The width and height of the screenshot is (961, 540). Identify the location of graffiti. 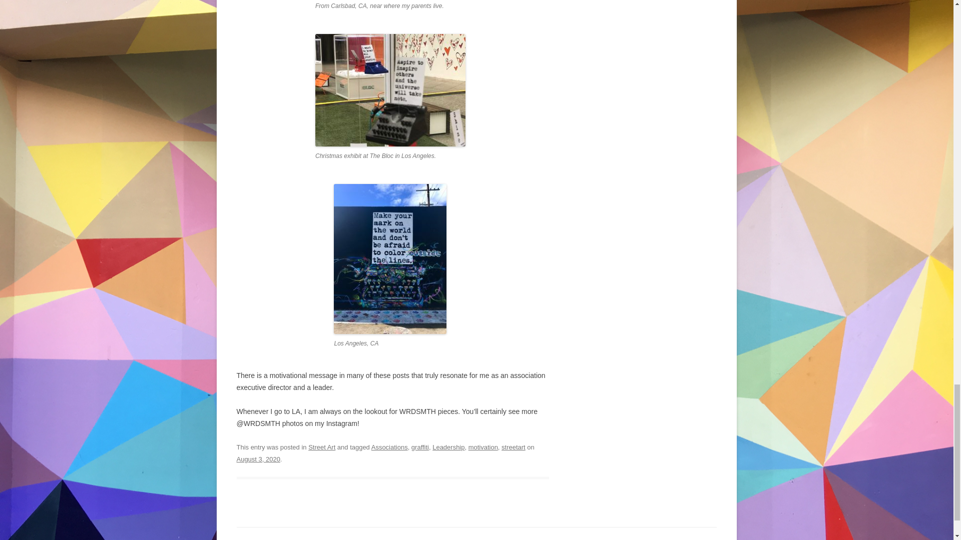
(419, 447).